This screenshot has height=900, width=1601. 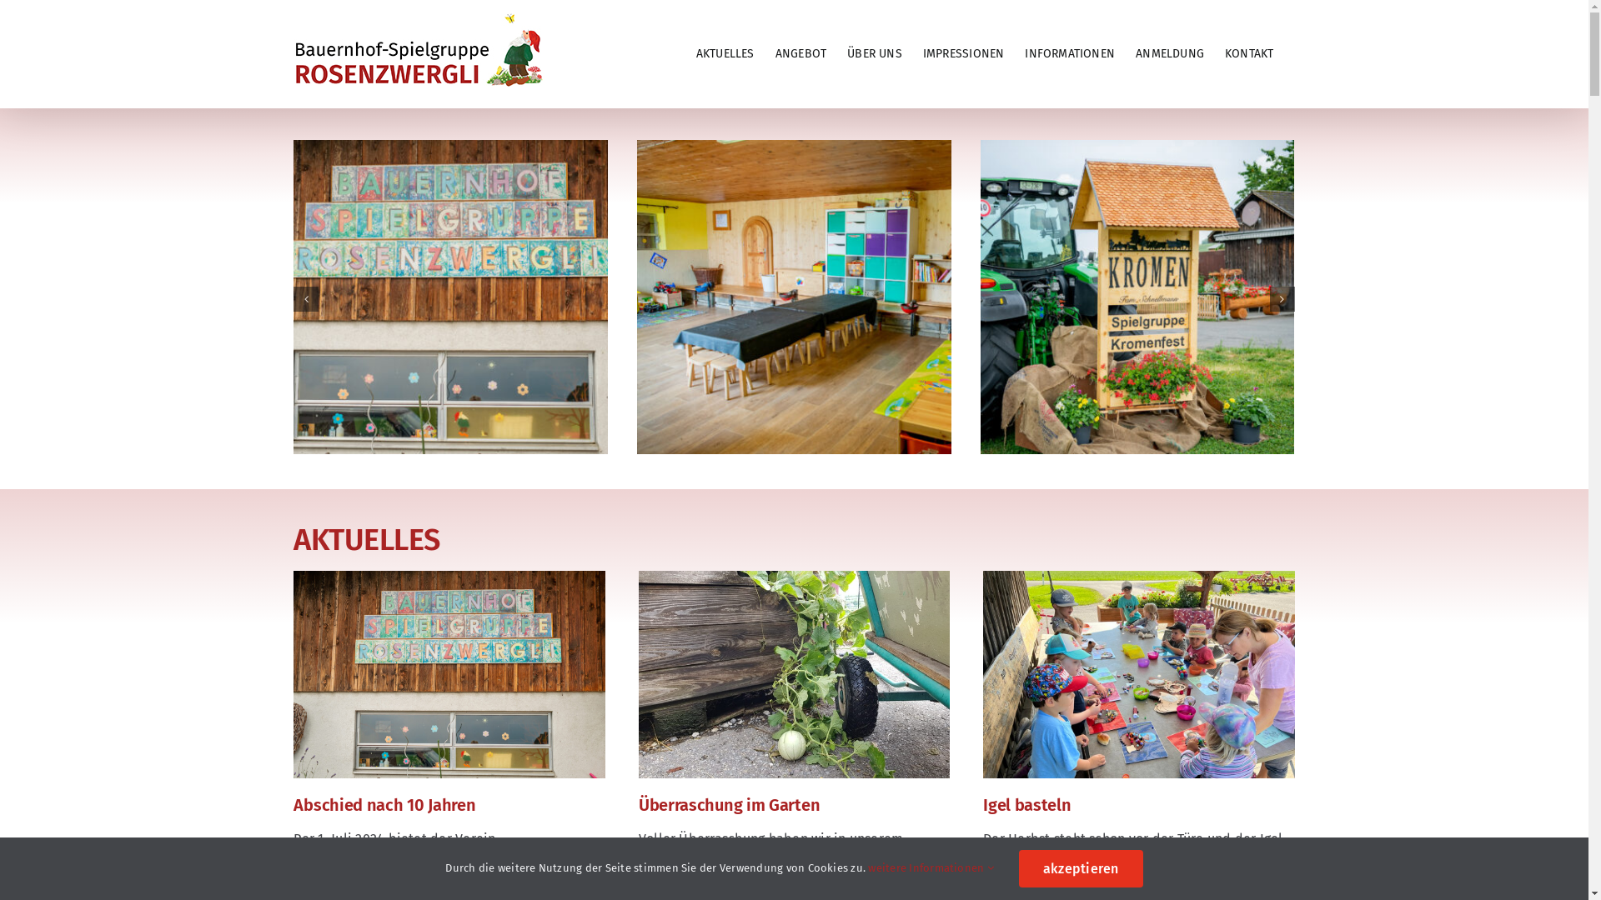 I want to click on IMPRESSIONEN, so click(x=964, y=54).